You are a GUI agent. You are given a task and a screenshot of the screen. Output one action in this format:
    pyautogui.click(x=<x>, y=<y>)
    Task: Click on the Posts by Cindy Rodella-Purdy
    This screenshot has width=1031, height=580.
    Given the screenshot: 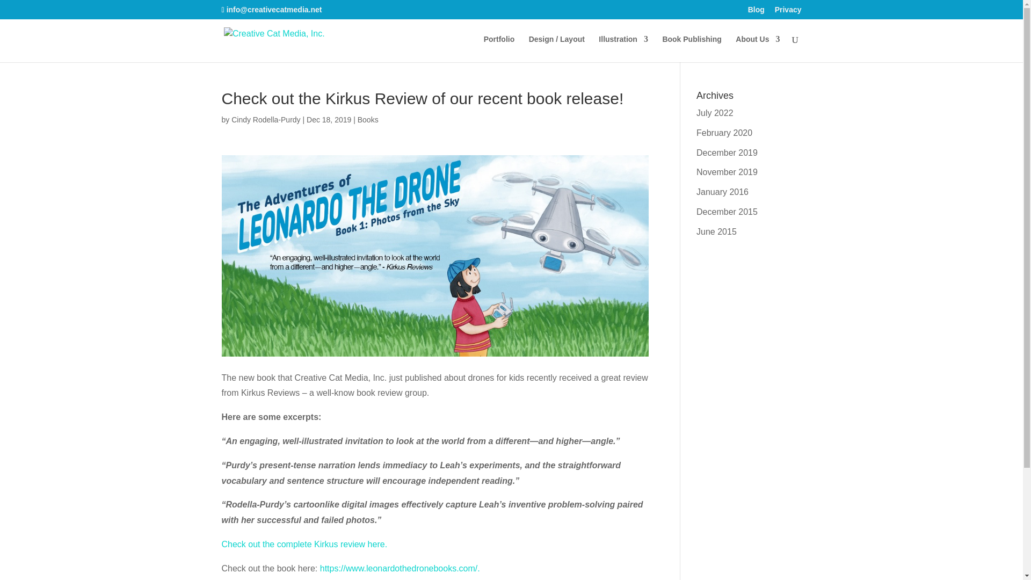 What is the action you would take?
    pyautogui.click(x=265, y=119)
    